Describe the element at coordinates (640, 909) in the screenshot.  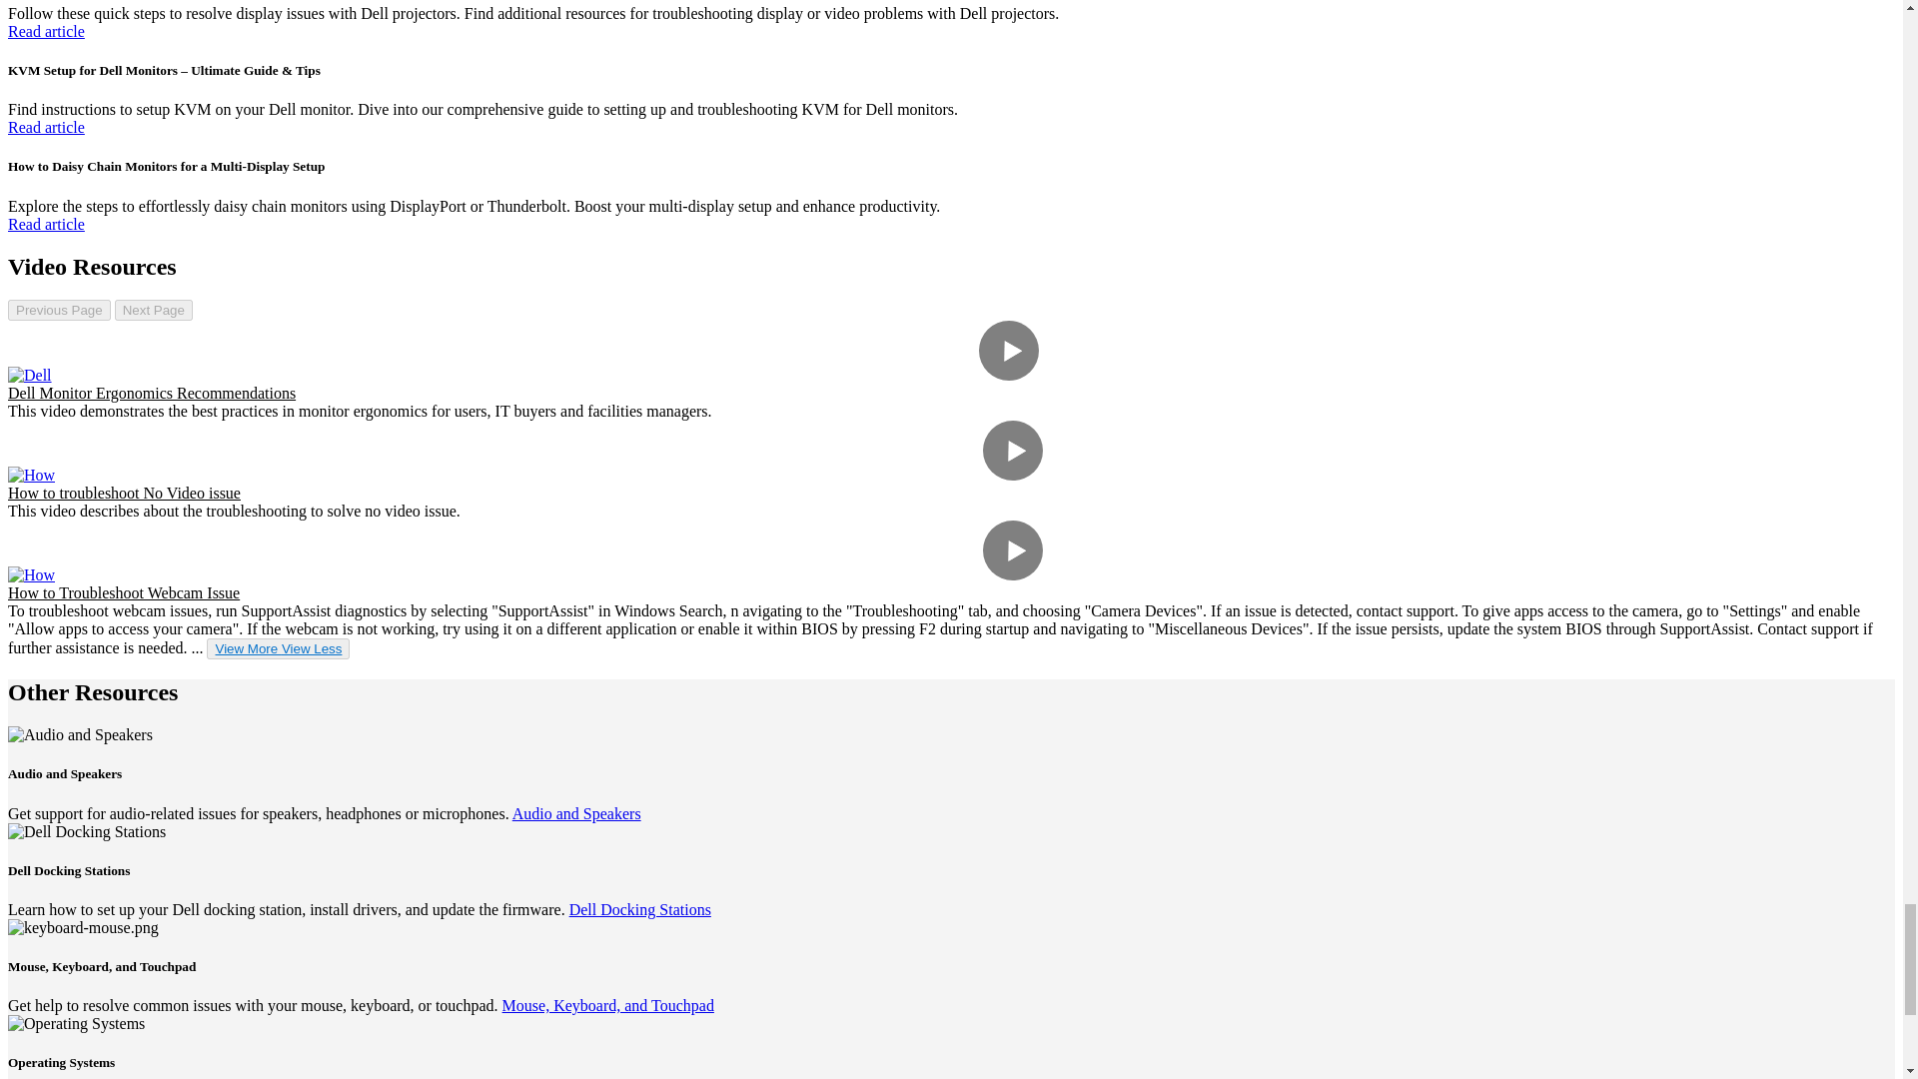
I see `Dell Docking Stations` at that location.